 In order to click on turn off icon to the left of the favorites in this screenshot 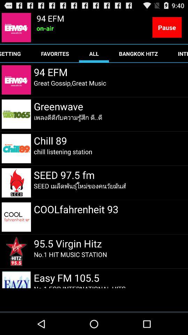, I will do `click(15, 54)`.